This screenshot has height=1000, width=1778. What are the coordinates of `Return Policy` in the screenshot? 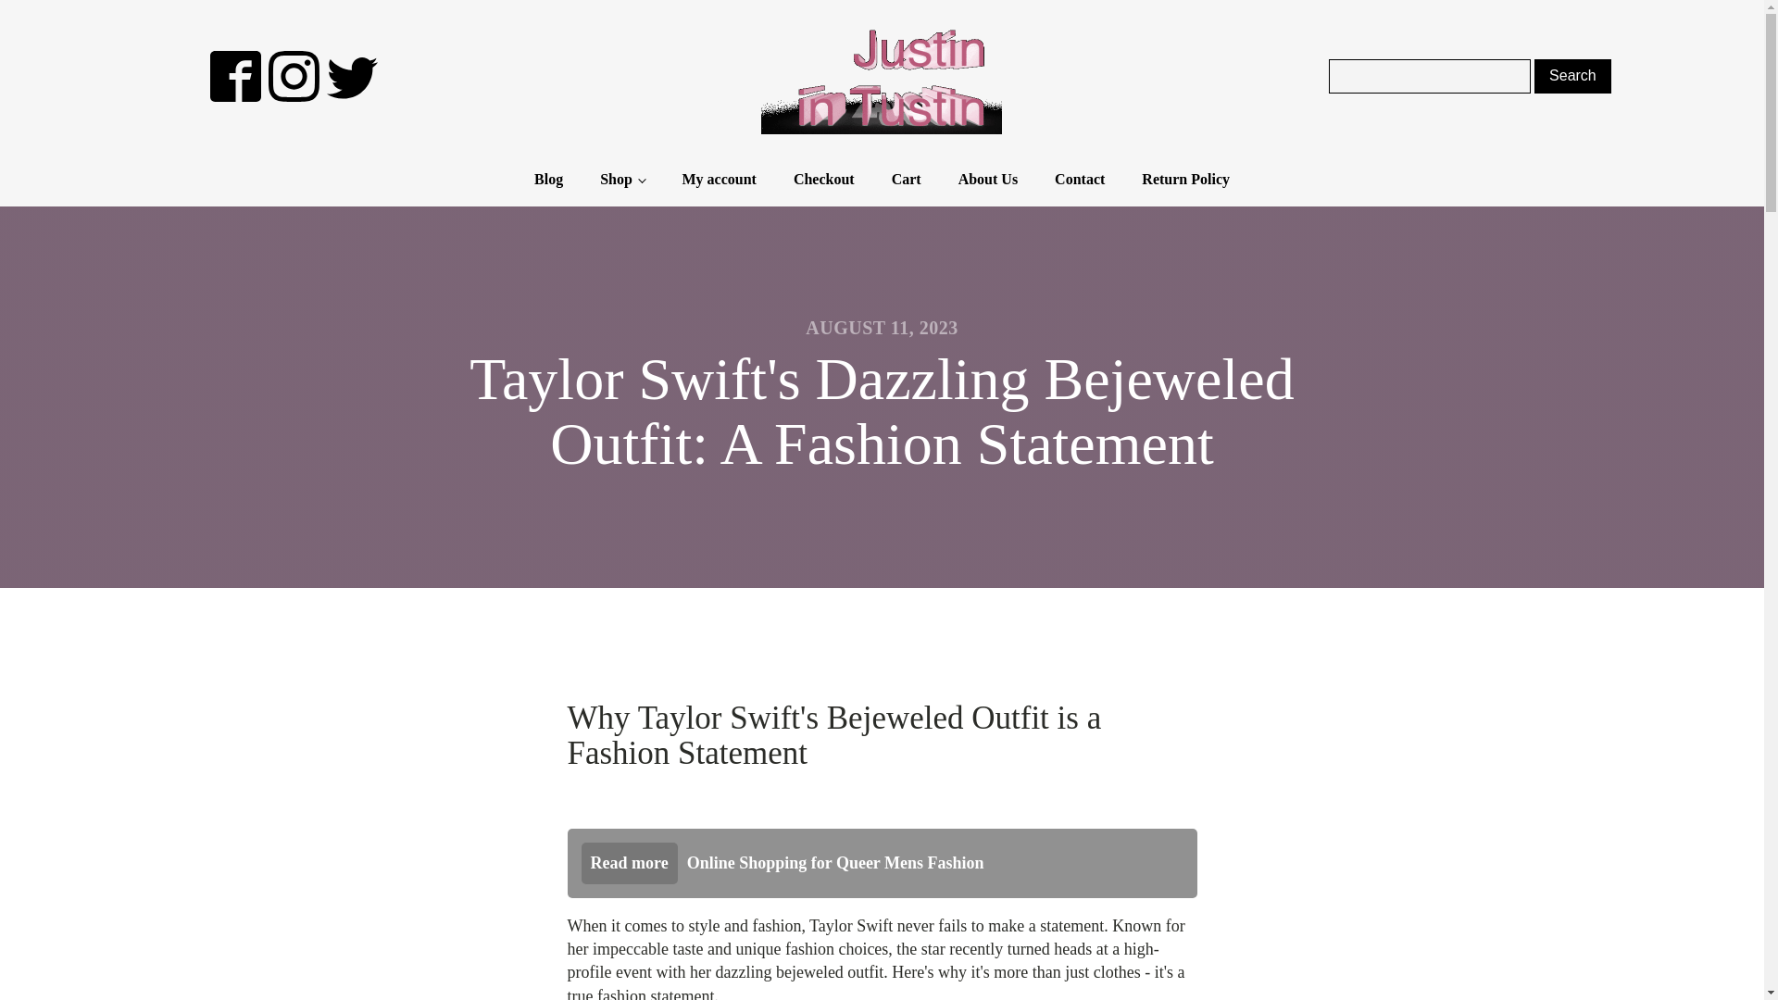 It's located at (1185, 180).